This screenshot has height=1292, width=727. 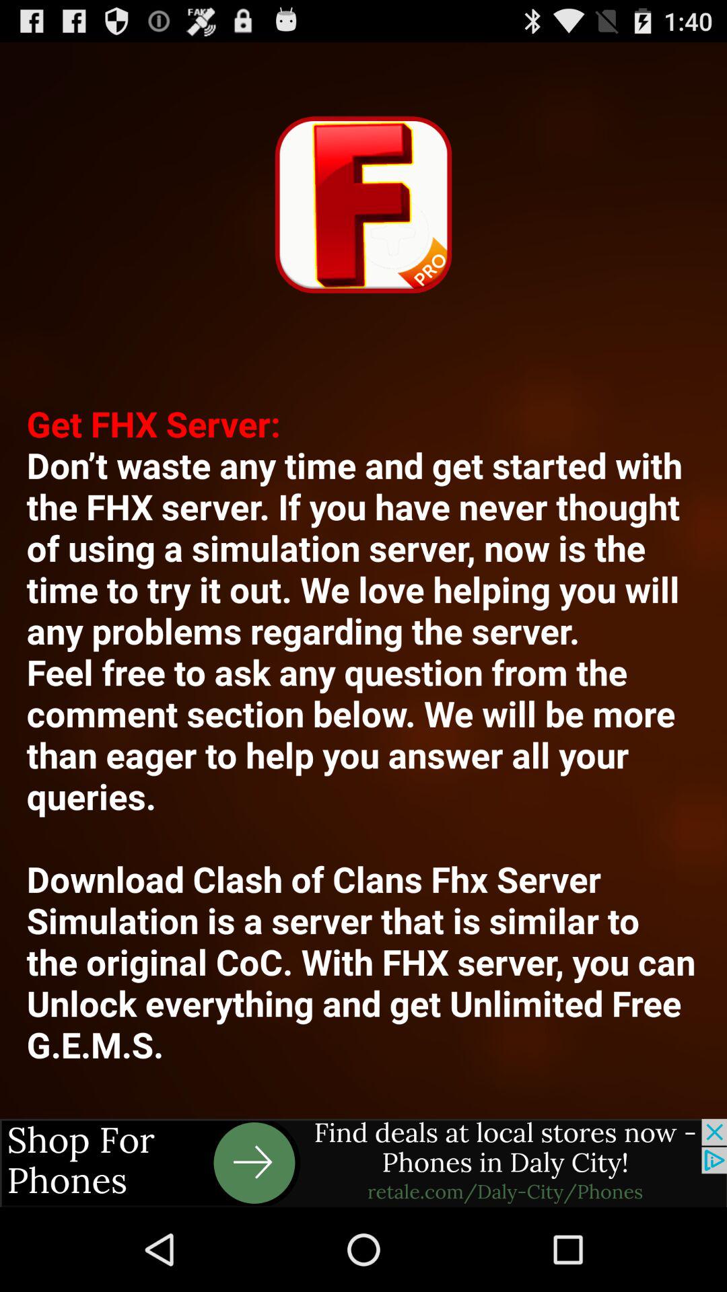 I want to click on advertisement option, so click(x=363, y=1163).